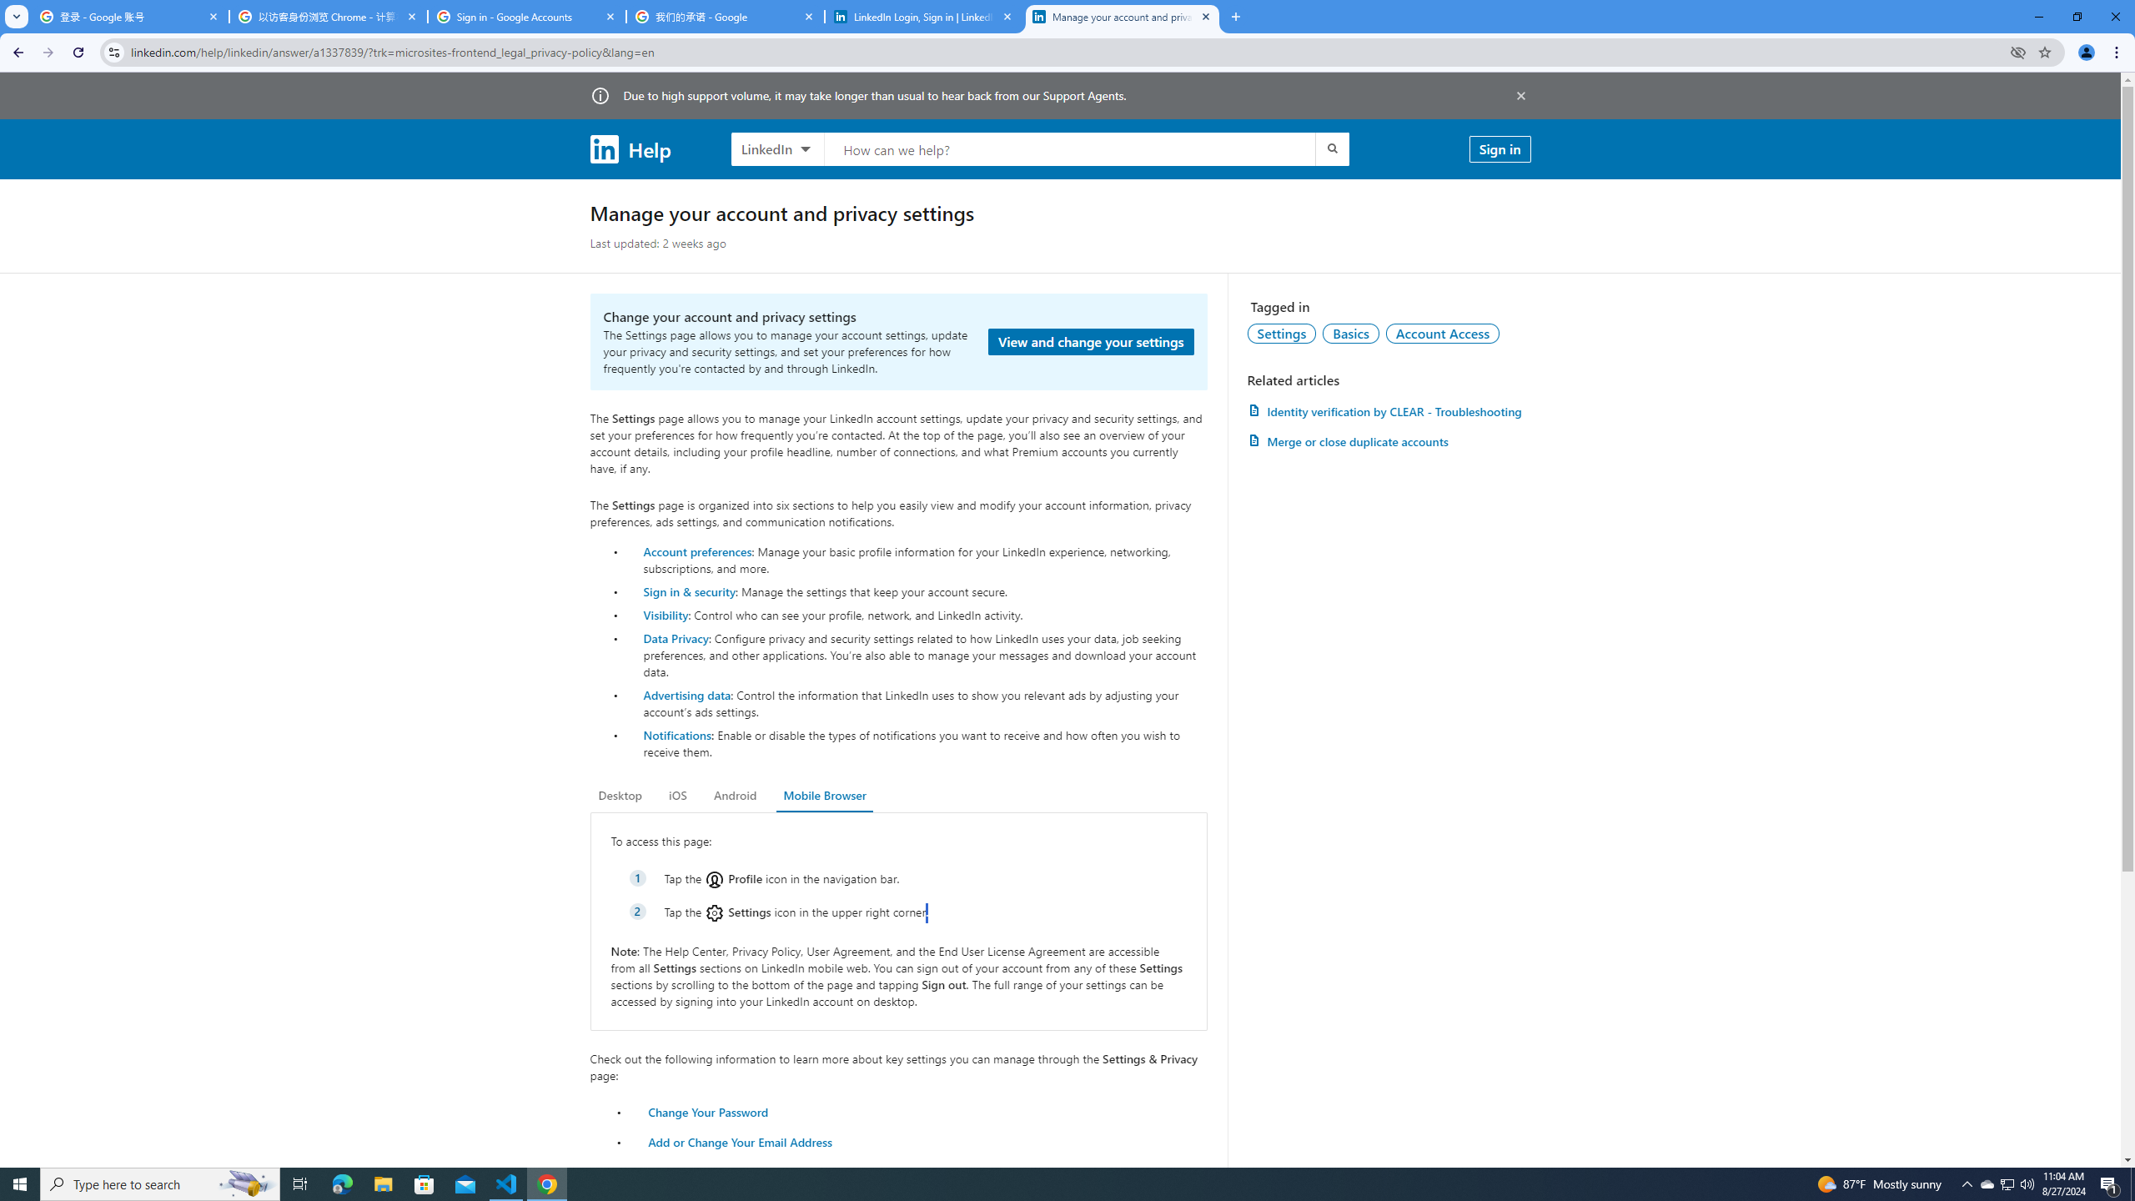 The height and width of the screenshot is (1201, 2135). Describe the element at coordinates (1443, 333) in the screenshot. I see `Account Access` at that location.